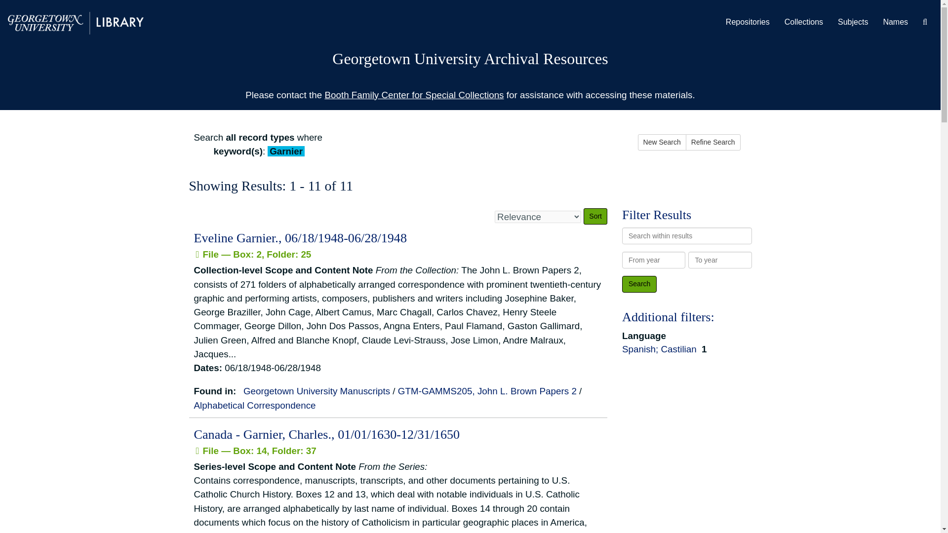  What do you see at coordinates (804, 22) in the screenshot?
I see `Collections` at bounding box center [804, 22].